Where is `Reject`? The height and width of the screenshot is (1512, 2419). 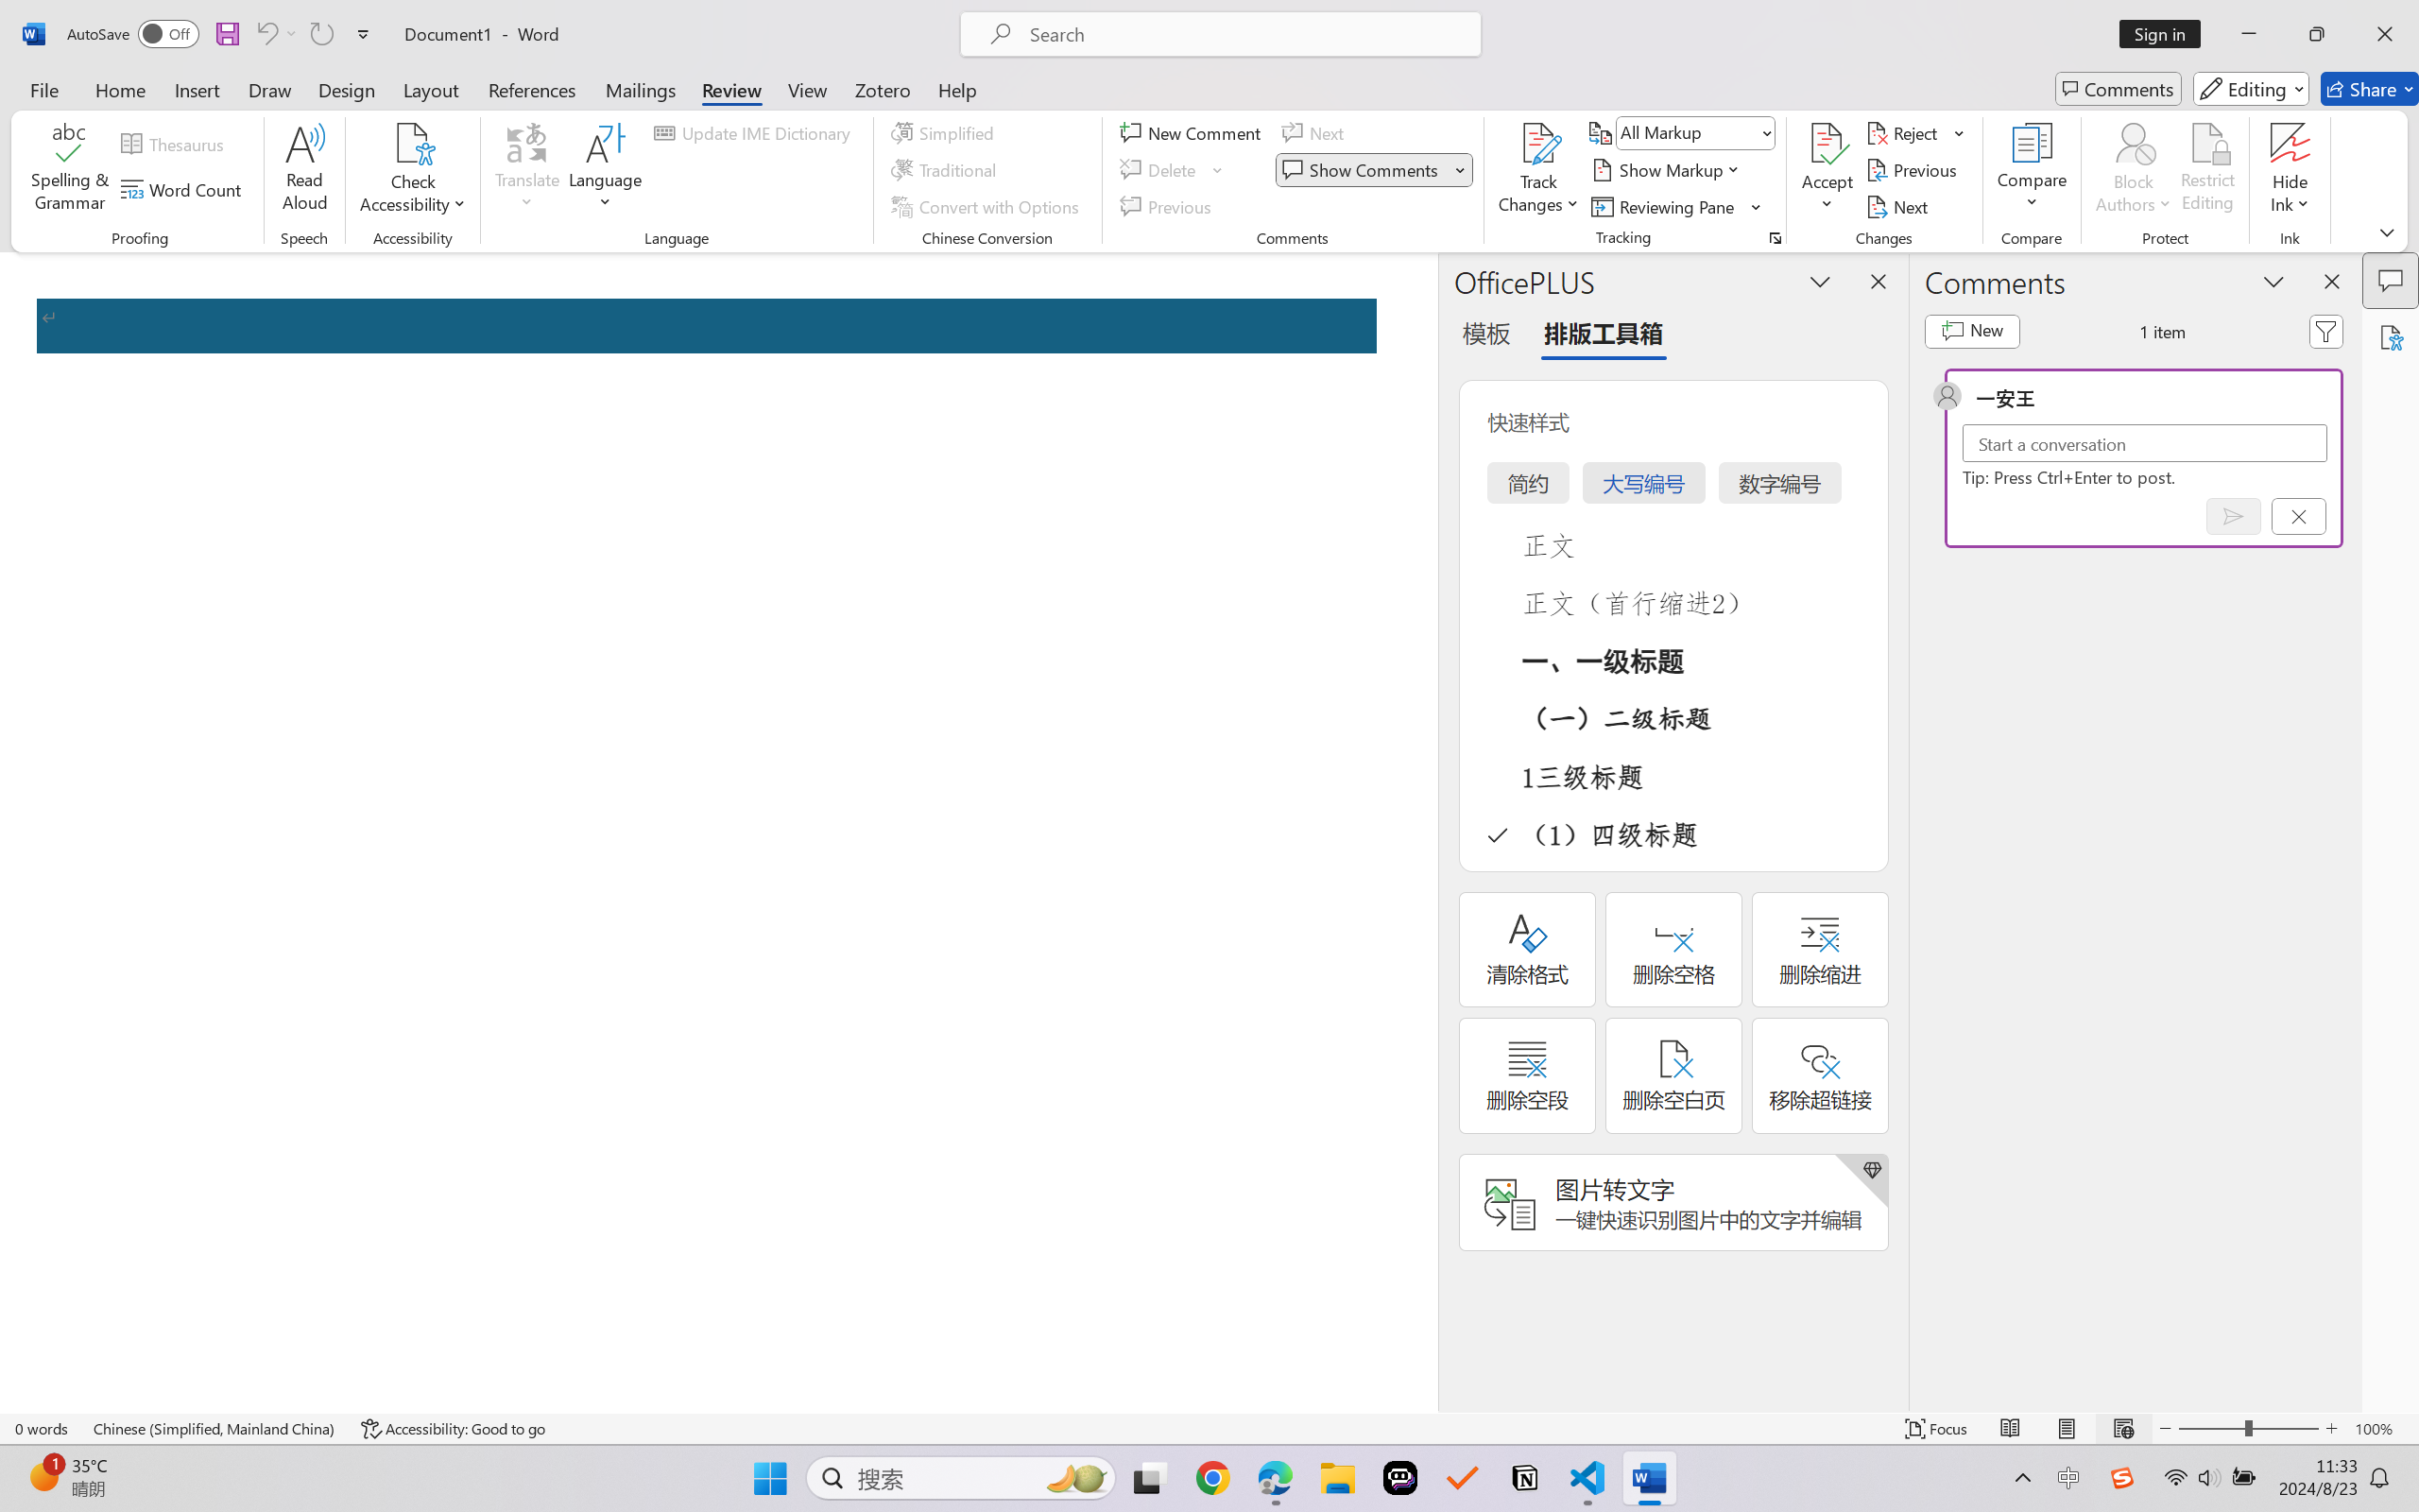 Reject is located at coordinates (1915, 132).